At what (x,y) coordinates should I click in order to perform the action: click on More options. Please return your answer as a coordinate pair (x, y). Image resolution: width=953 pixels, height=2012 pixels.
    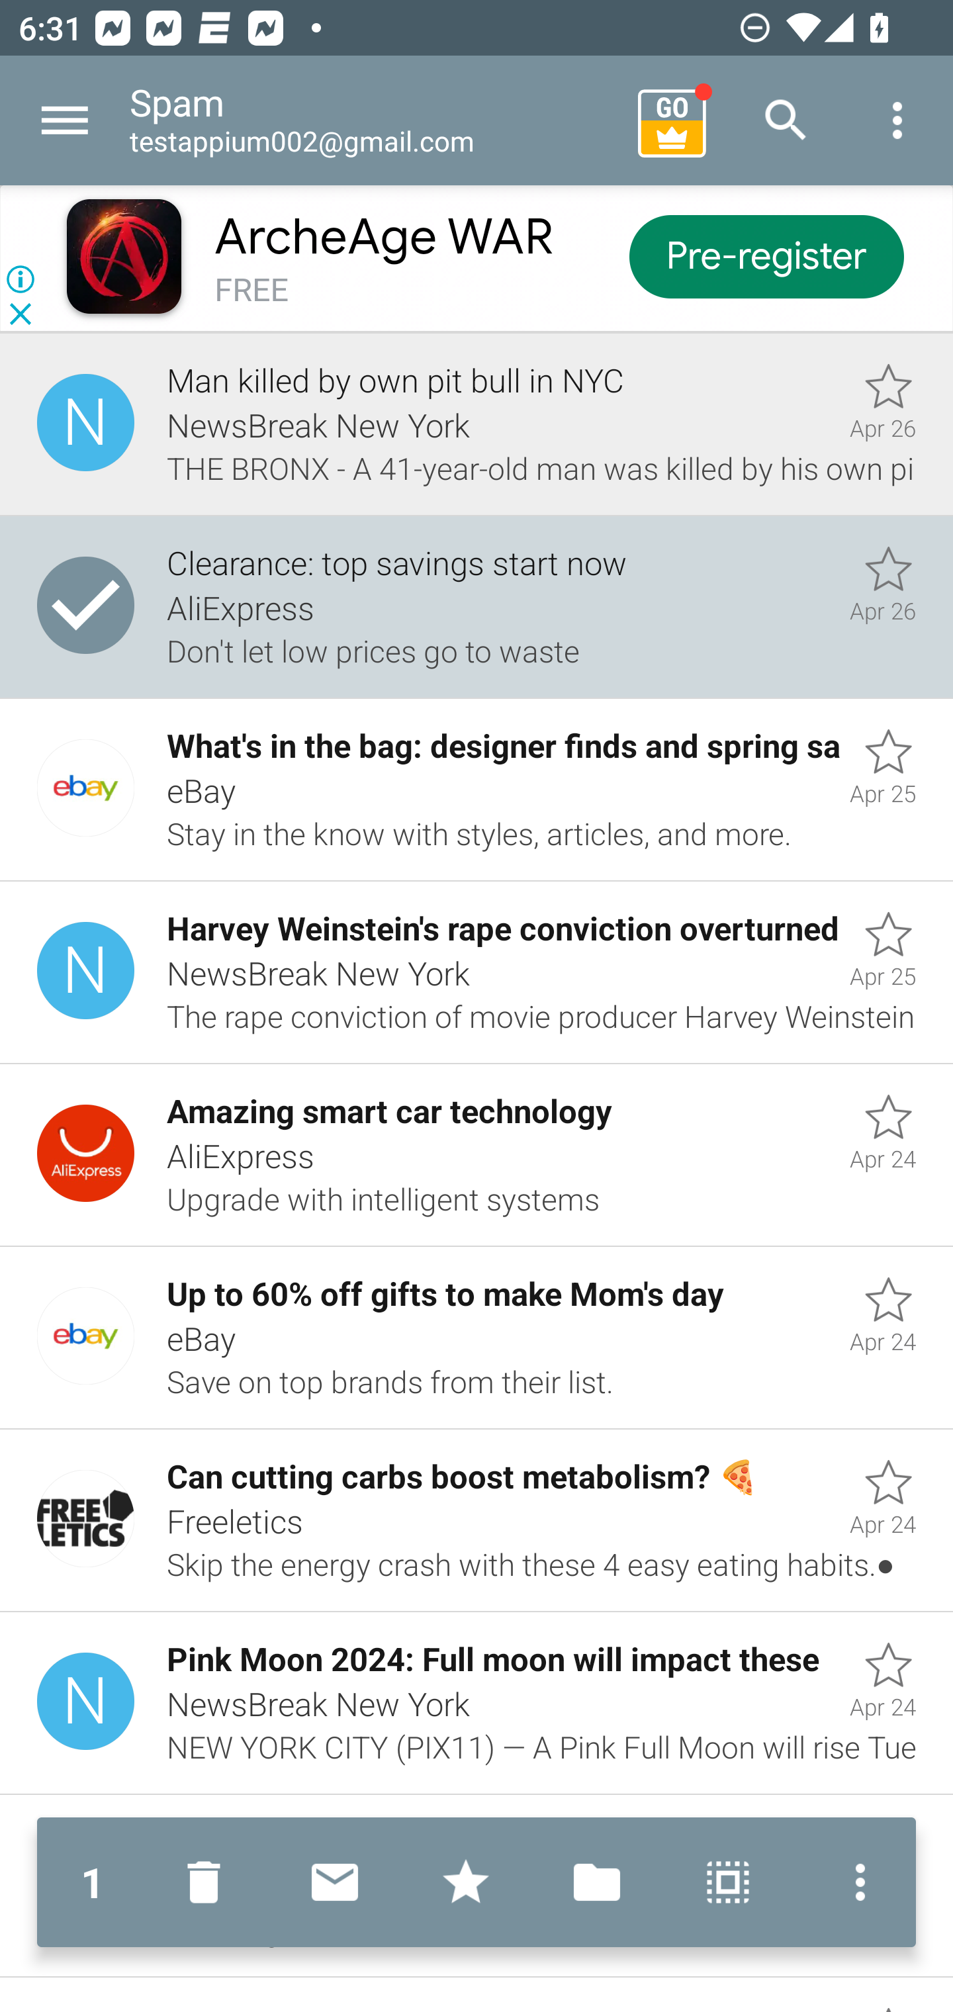
    Looking at the image, I should click on (854, 1882).